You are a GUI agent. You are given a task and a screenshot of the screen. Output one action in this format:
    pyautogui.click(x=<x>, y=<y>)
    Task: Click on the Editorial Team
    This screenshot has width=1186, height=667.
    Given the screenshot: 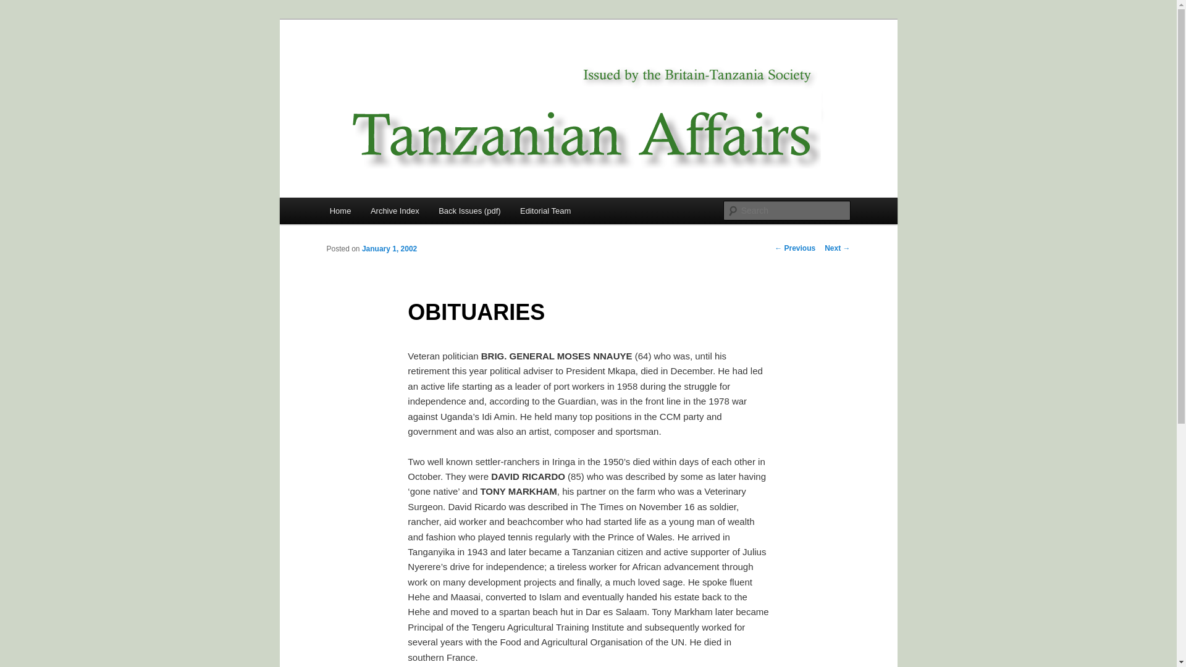 What is the action you would take?
    pyautogui.click(x=545, y=210)
    